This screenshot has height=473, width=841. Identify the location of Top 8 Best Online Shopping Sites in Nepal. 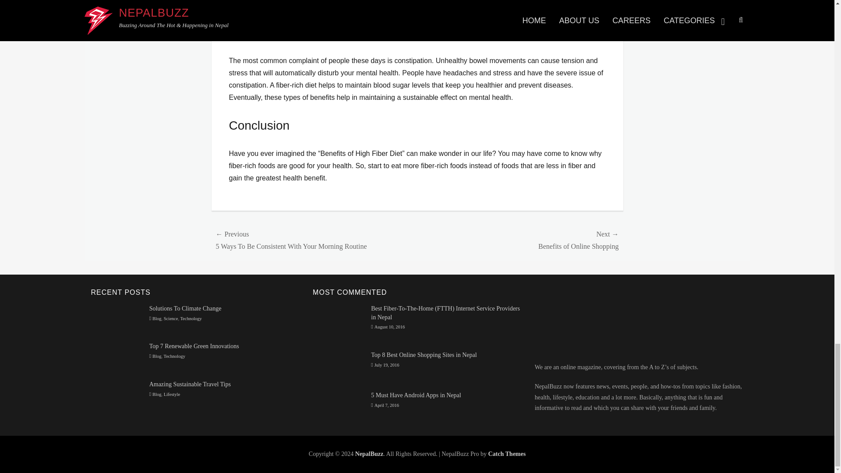
(424, 355).